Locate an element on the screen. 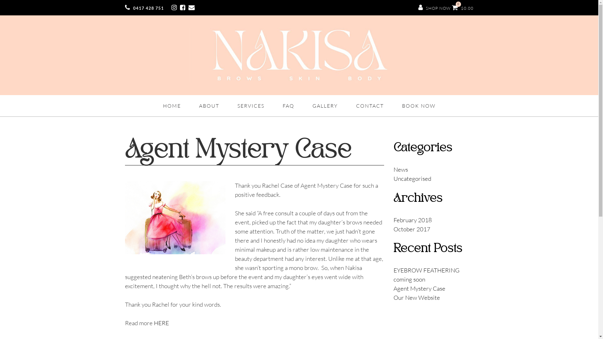 This screenshot has height=339, width=603. EYEBROW FEATHERING coming soon is located at coordinates (426, 275).